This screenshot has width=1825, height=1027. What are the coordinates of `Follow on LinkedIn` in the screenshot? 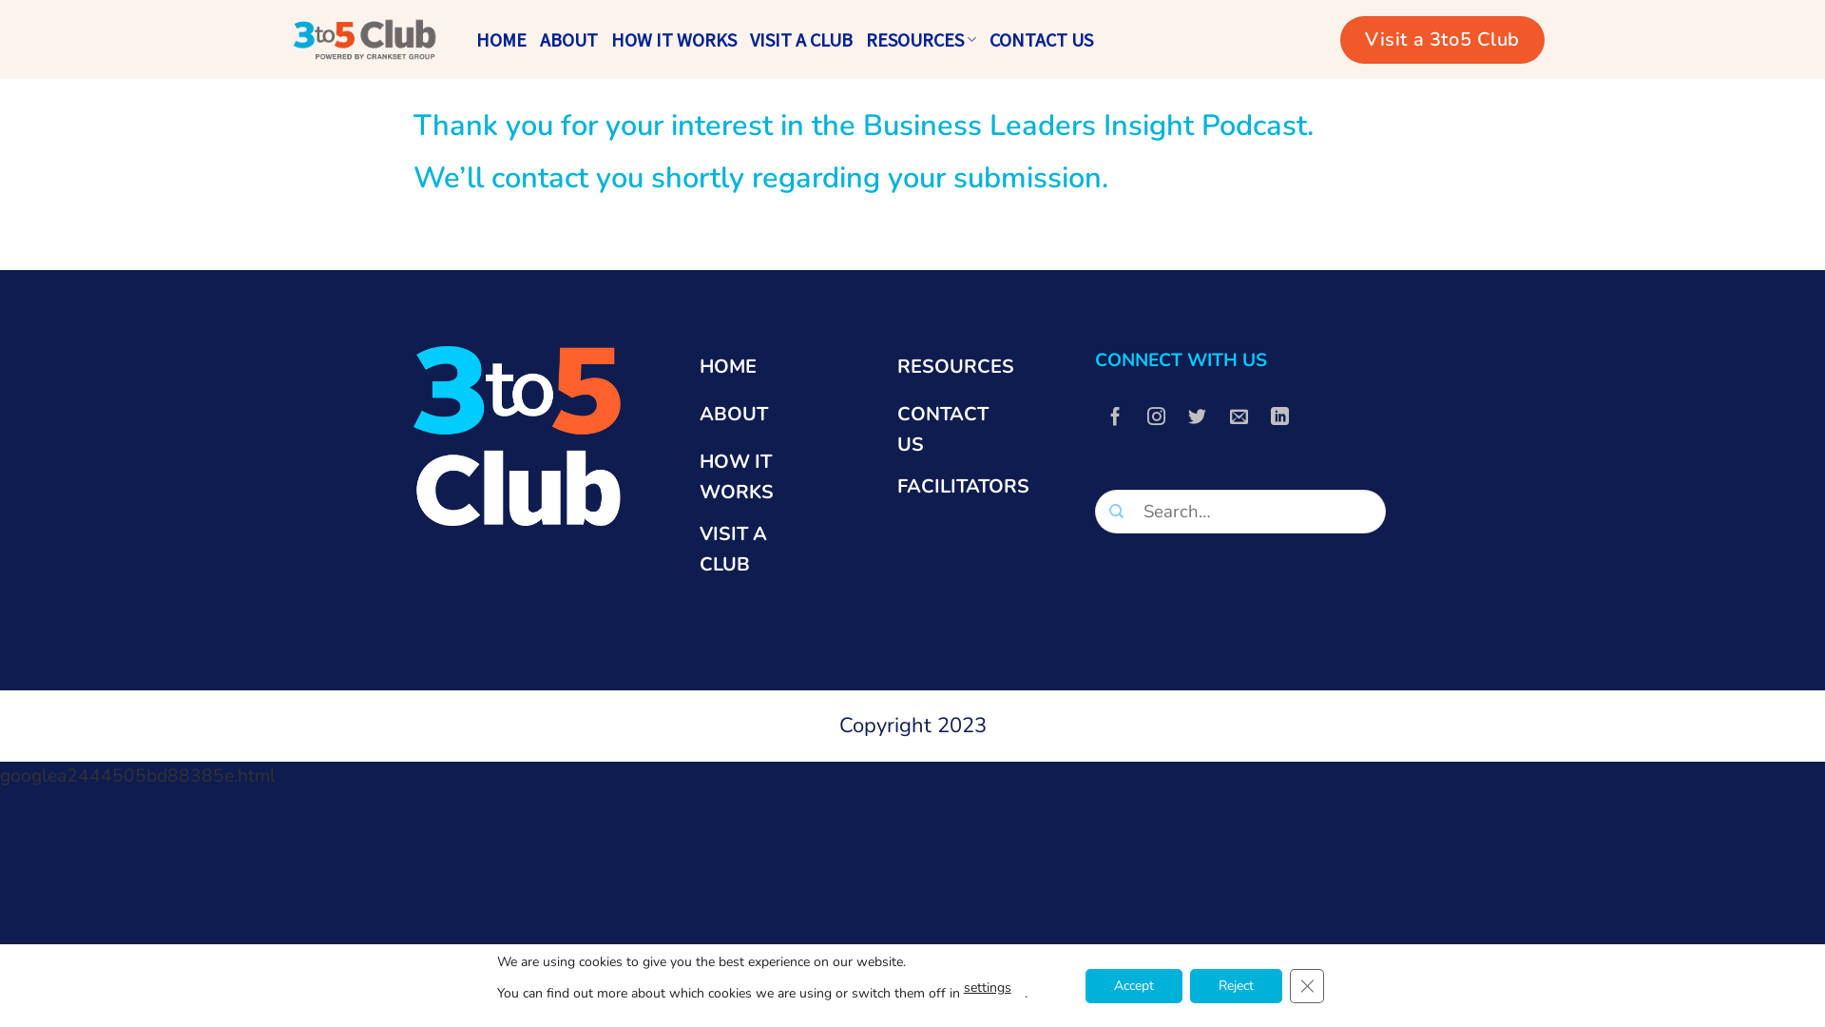 It's located at (1280, 417).